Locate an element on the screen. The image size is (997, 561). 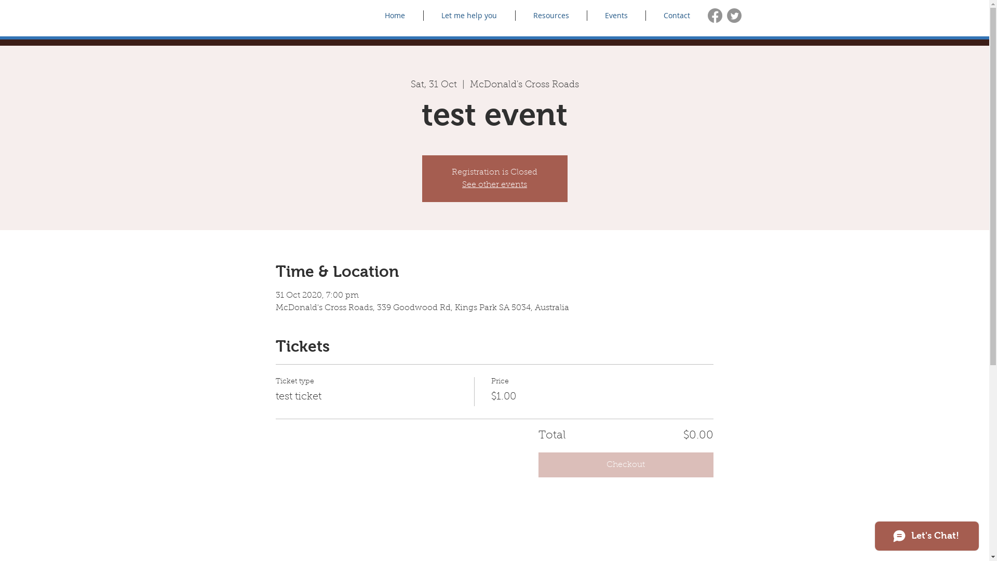
Home is located at coordinates (395, 16).